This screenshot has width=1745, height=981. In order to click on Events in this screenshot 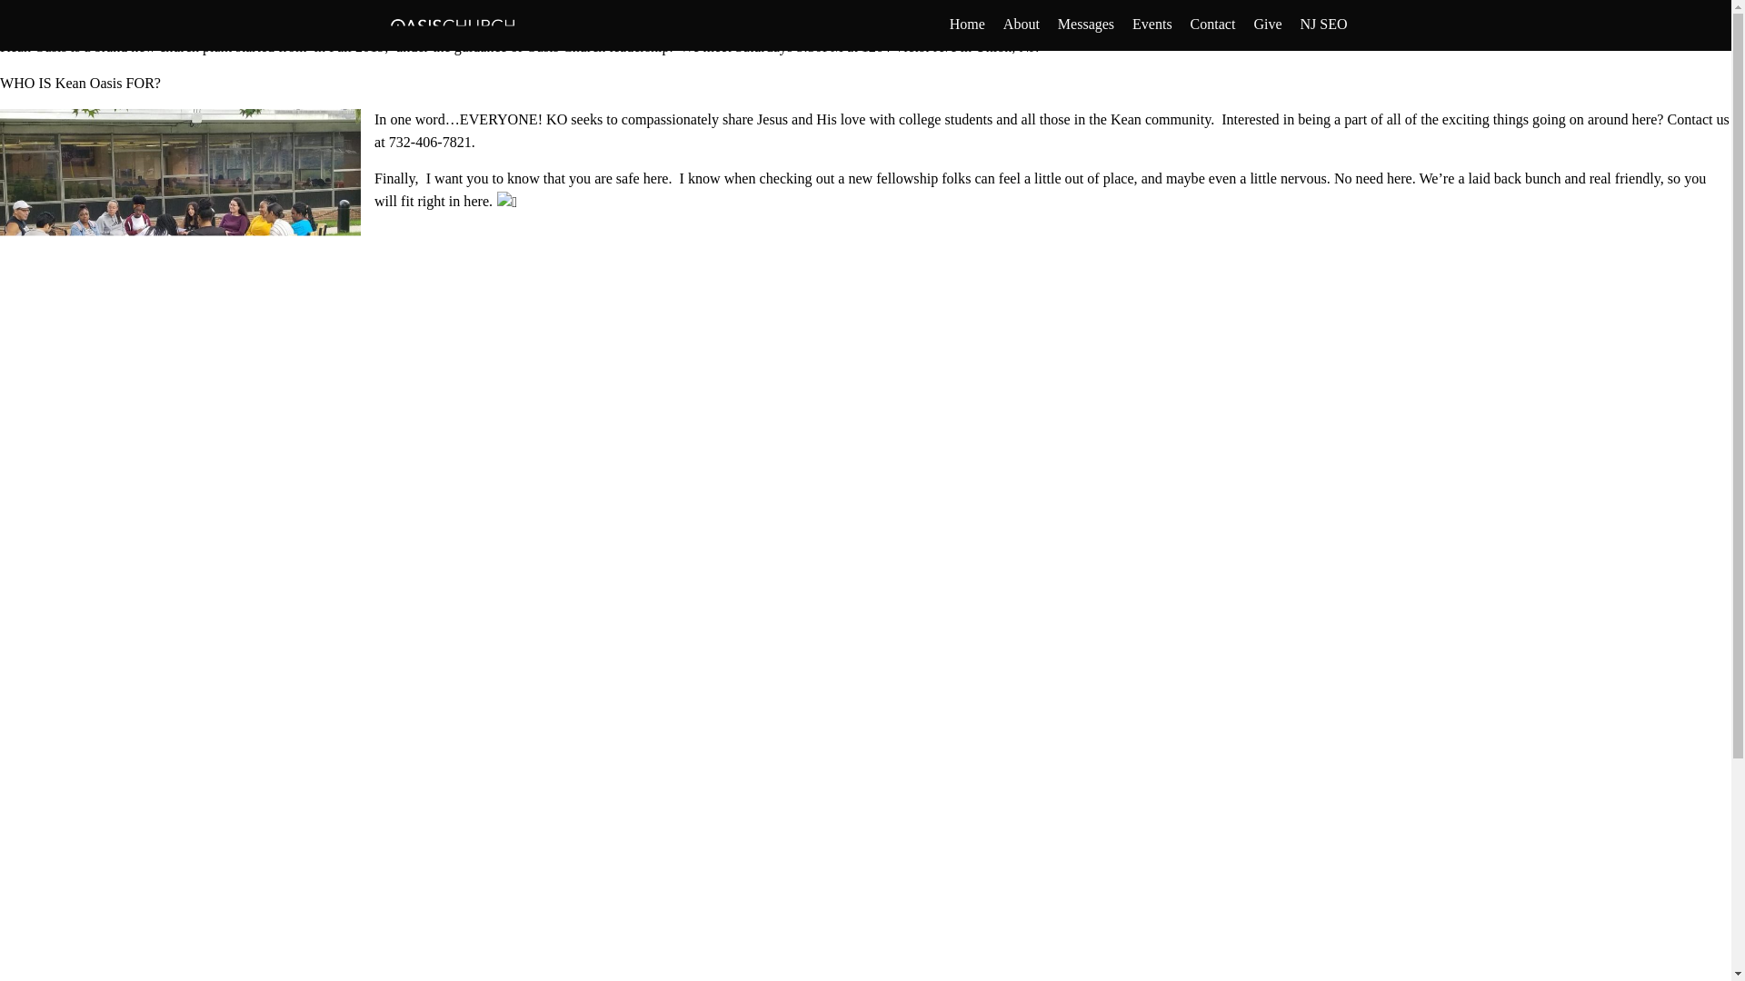, I will do `click(1152, 25)`.